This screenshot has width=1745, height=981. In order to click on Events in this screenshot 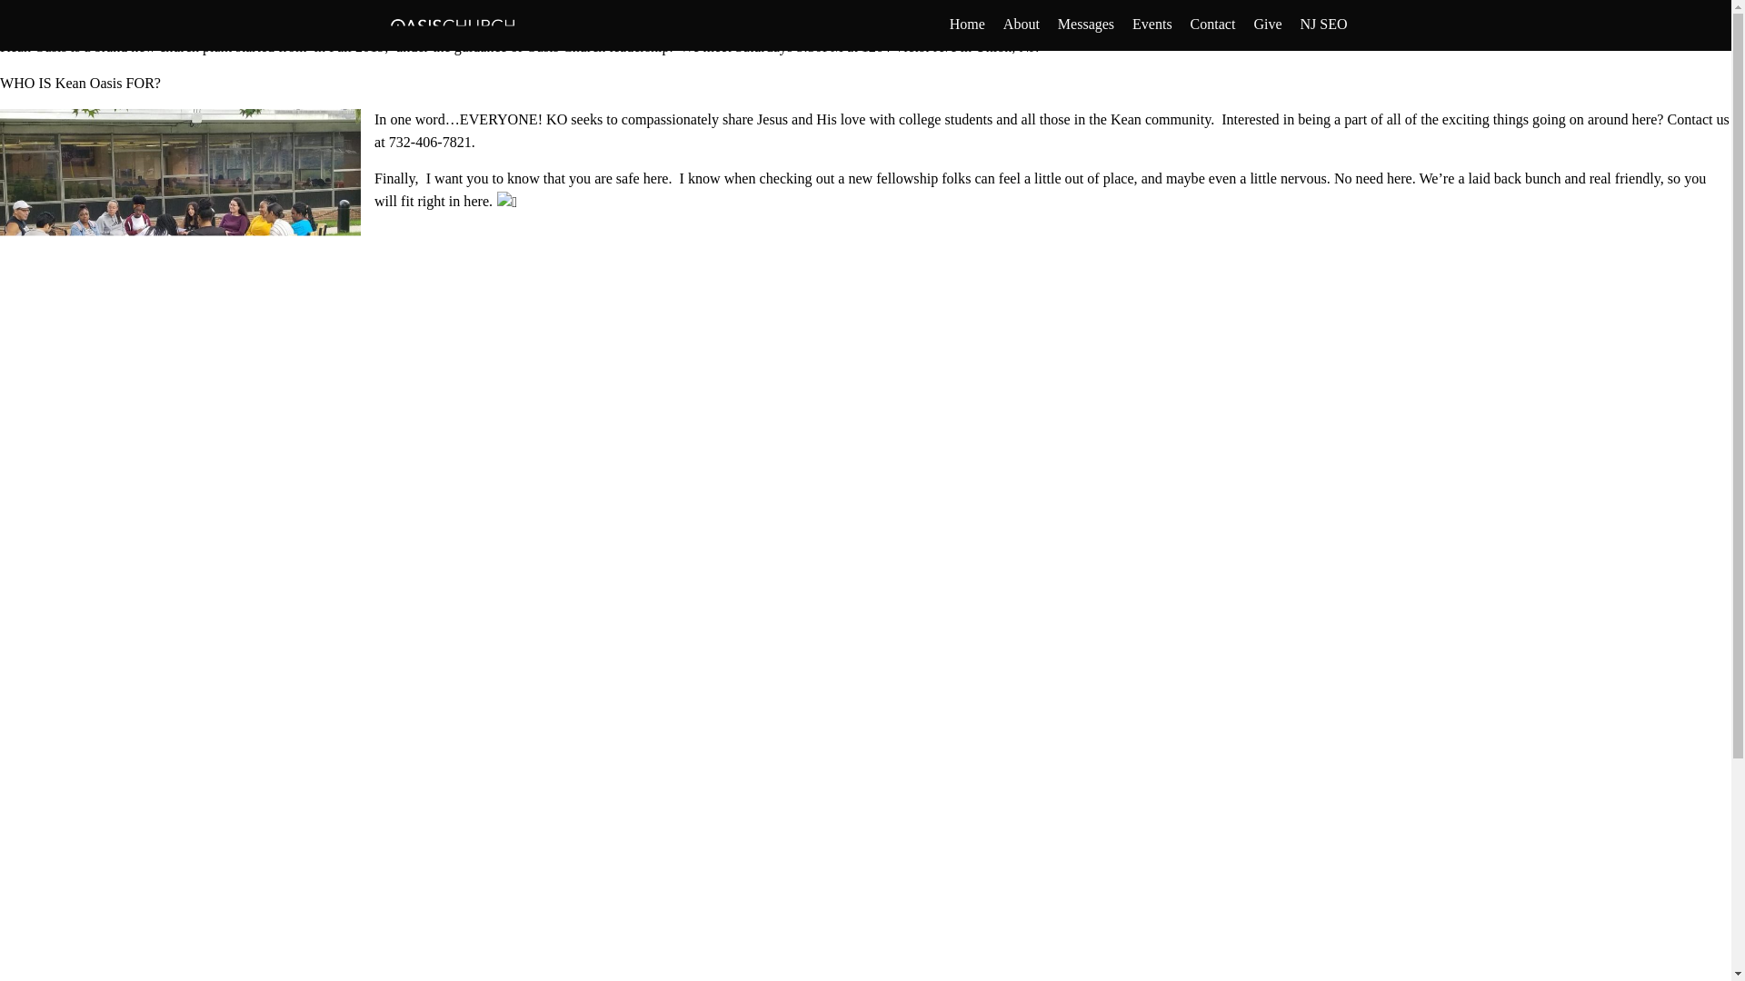, I will do `click(1152, 25)`.